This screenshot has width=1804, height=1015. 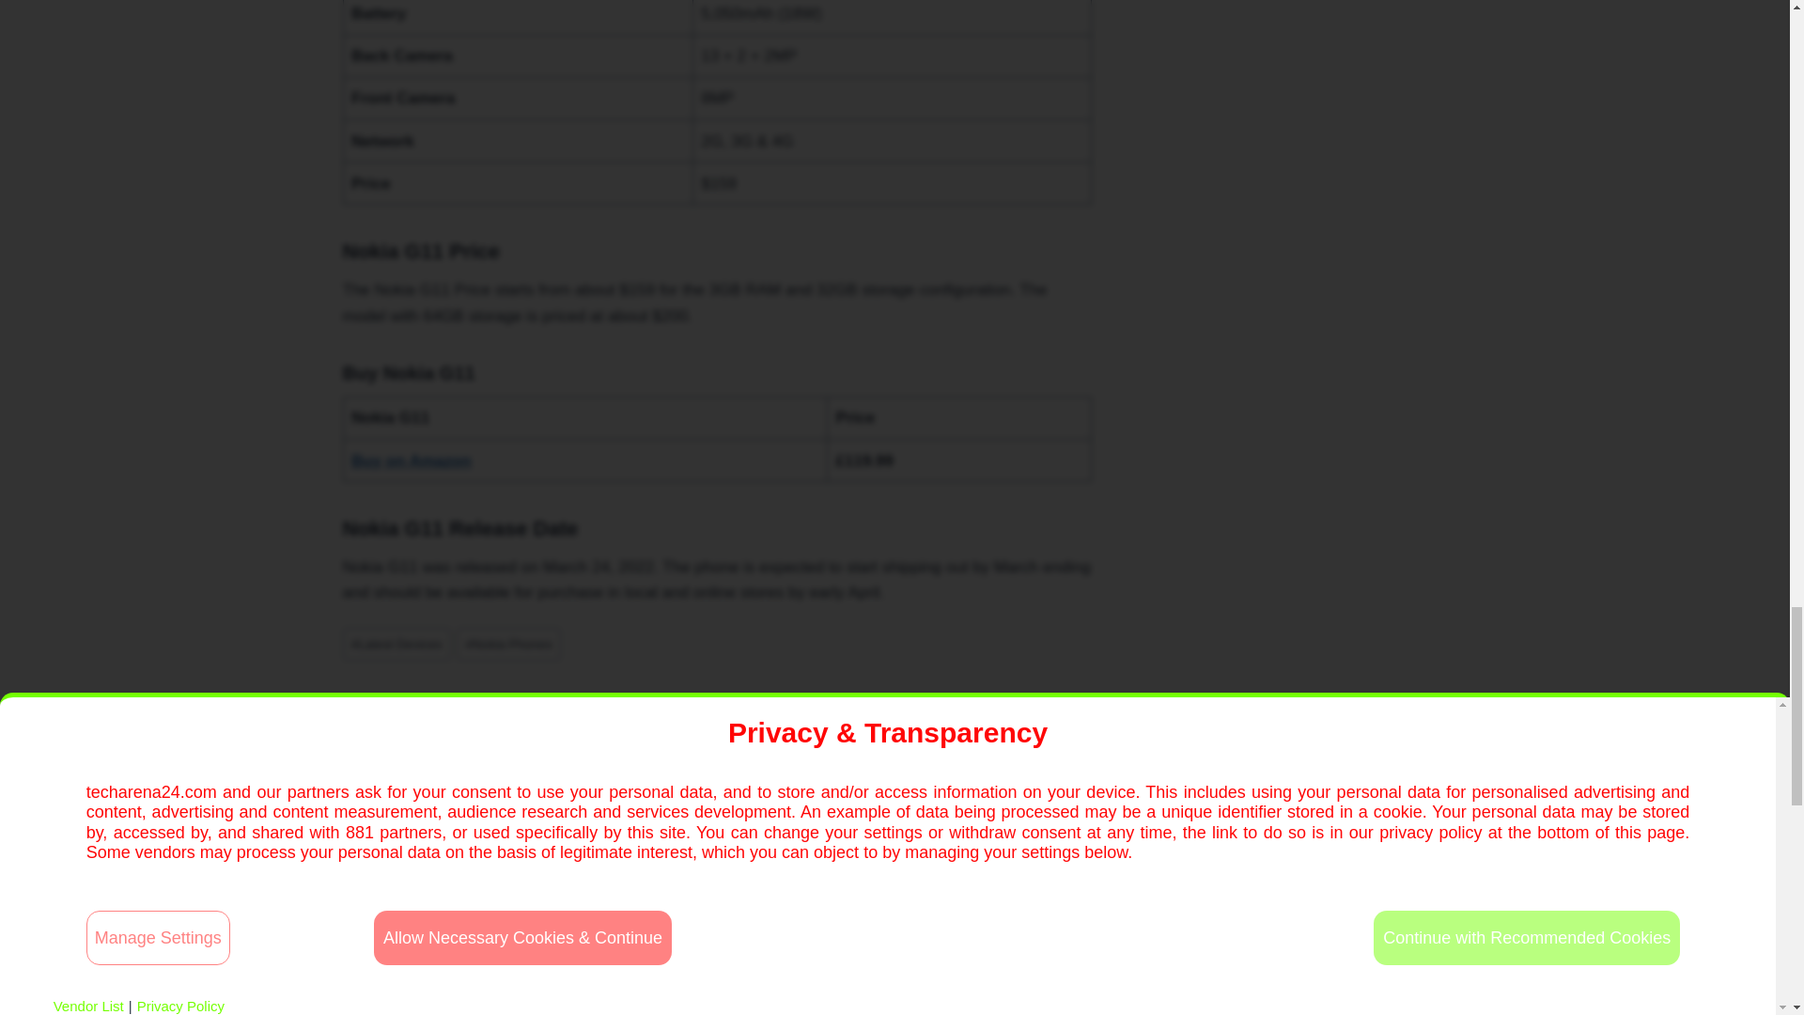 What do you see at coordinates (736, 938) in the screenshot?
I see `Follow Firstayo on Instagram` at bounding box center [736, 938].